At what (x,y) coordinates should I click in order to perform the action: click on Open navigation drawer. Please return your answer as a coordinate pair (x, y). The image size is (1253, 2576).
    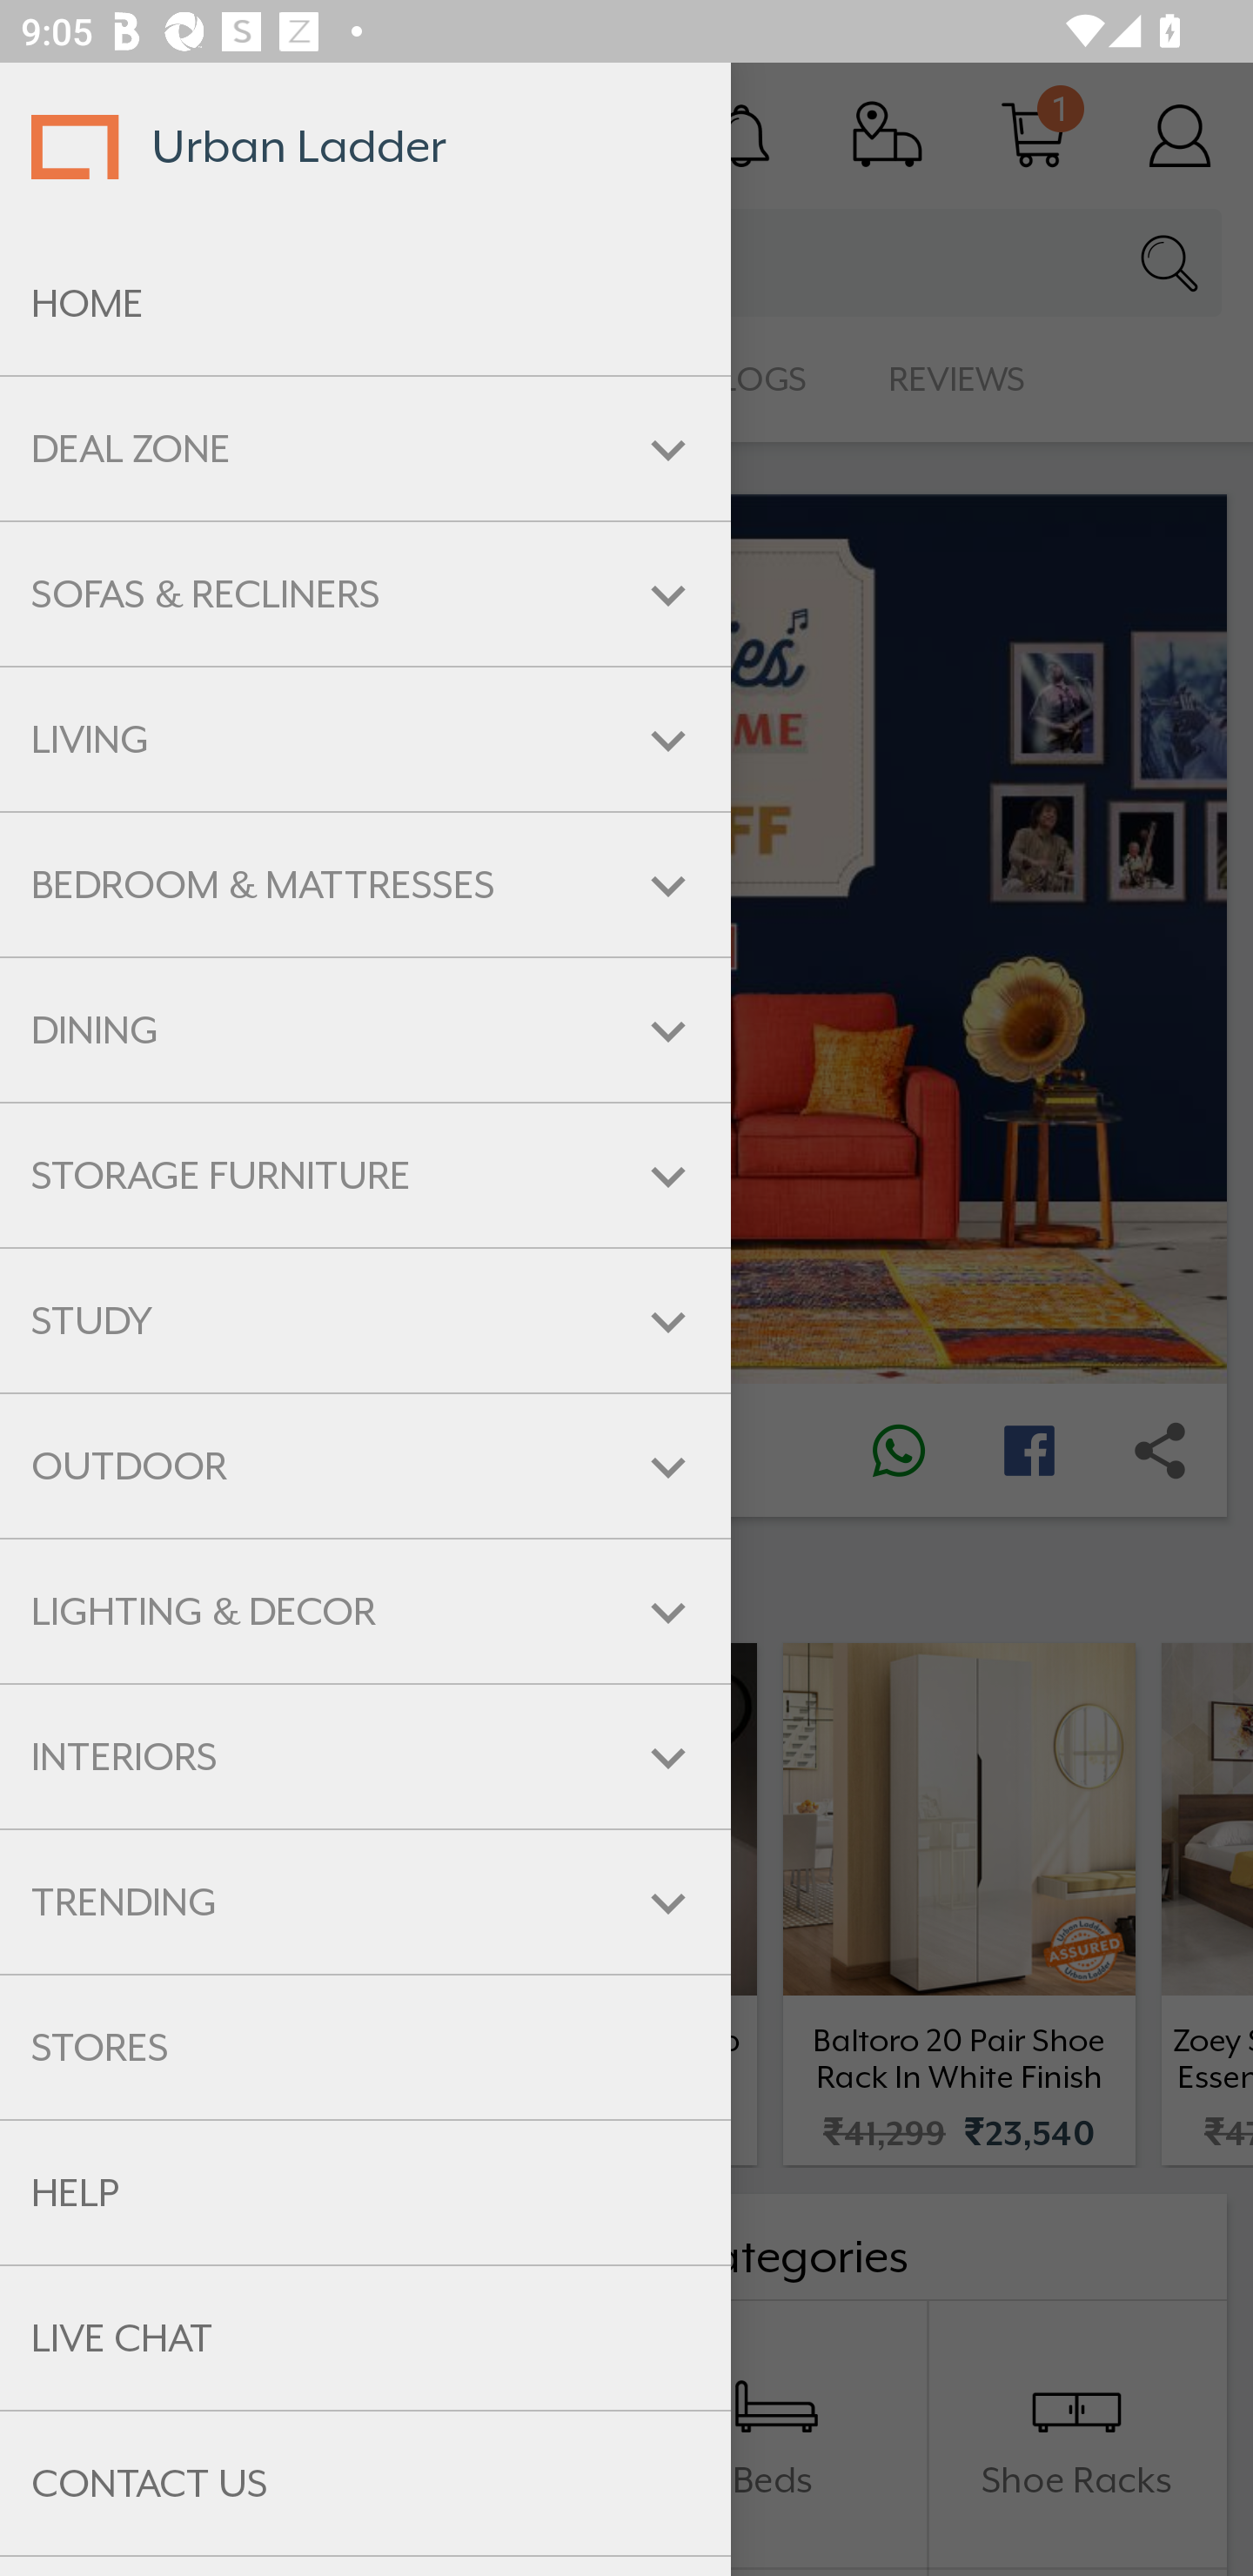
    Looking at the image, I should click on (73, 135).